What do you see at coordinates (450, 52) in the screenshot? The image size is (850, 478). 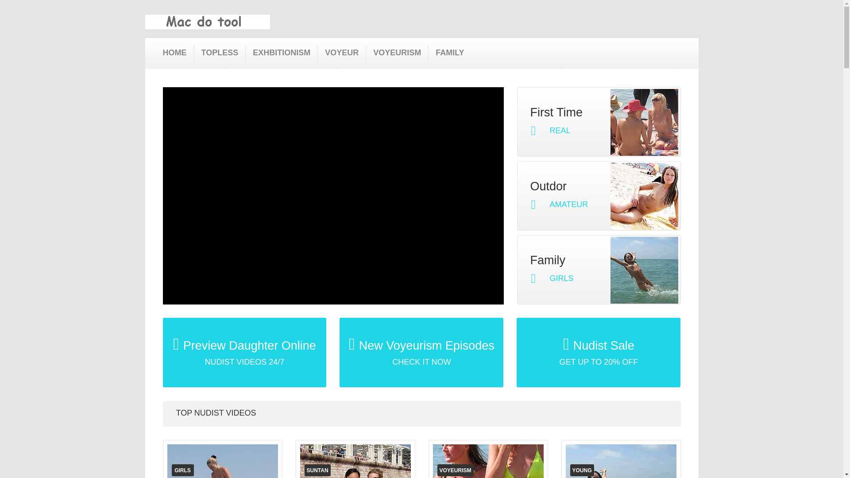 I see `Nudism` at bounding box center [450, 52].